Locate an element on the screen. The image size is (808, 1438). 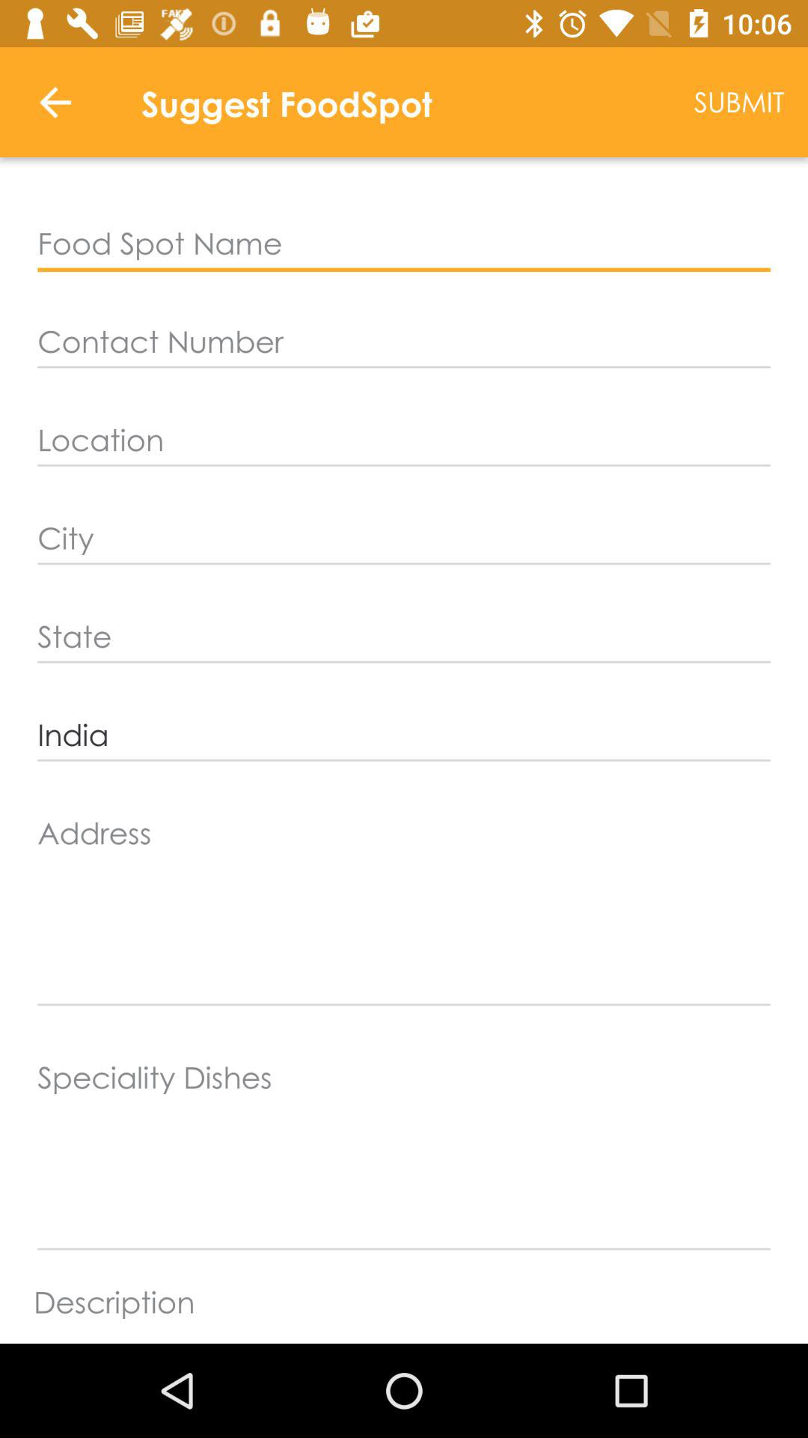
select the item above the india item is located at coordinates (404, 637).